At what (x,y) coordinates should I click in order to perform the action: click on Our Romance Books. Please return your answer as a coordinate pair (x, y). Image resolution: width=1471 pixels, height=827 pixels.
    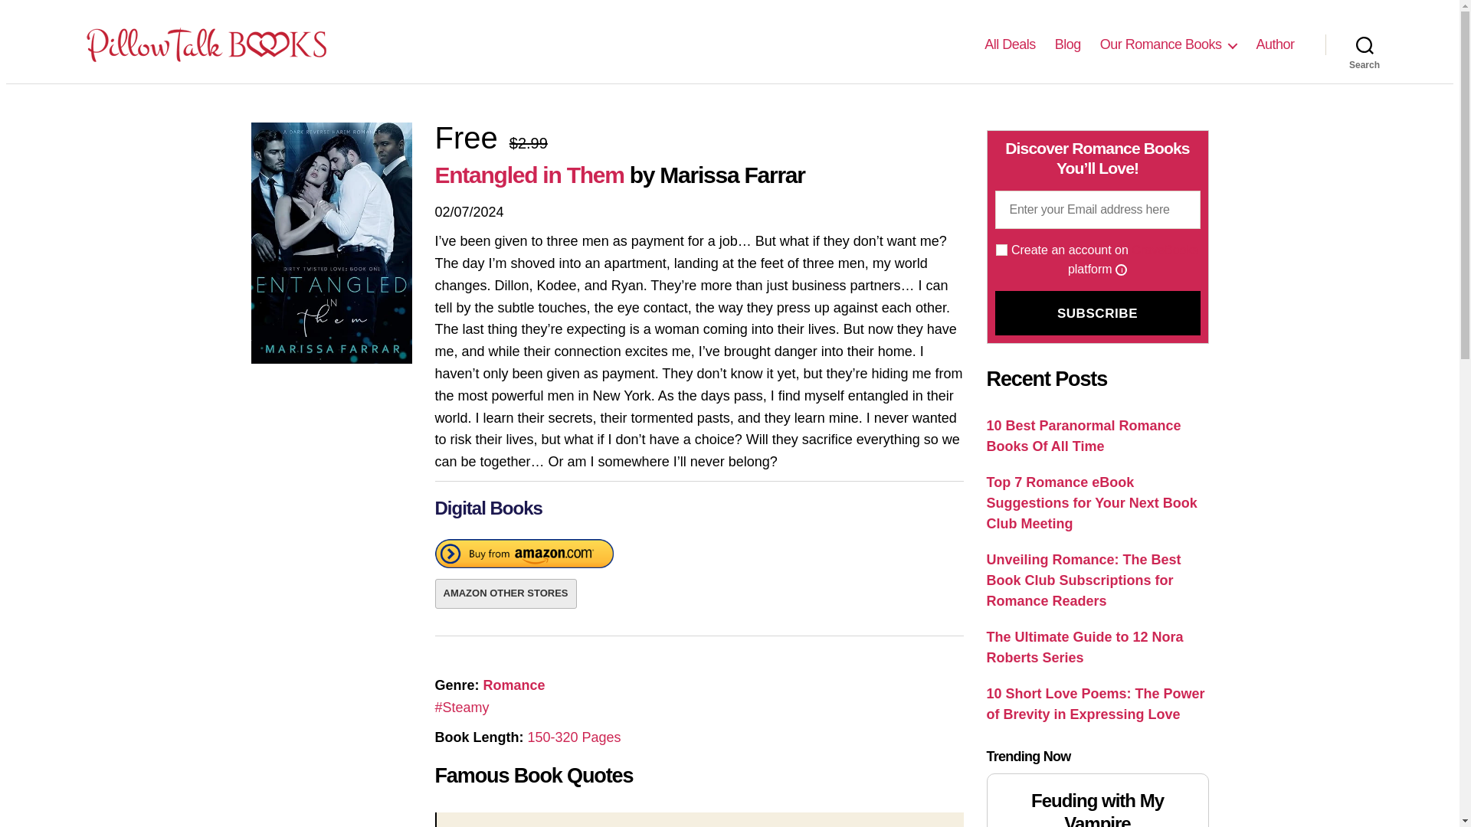
    Looking at the image, I should click on (1168, 44).